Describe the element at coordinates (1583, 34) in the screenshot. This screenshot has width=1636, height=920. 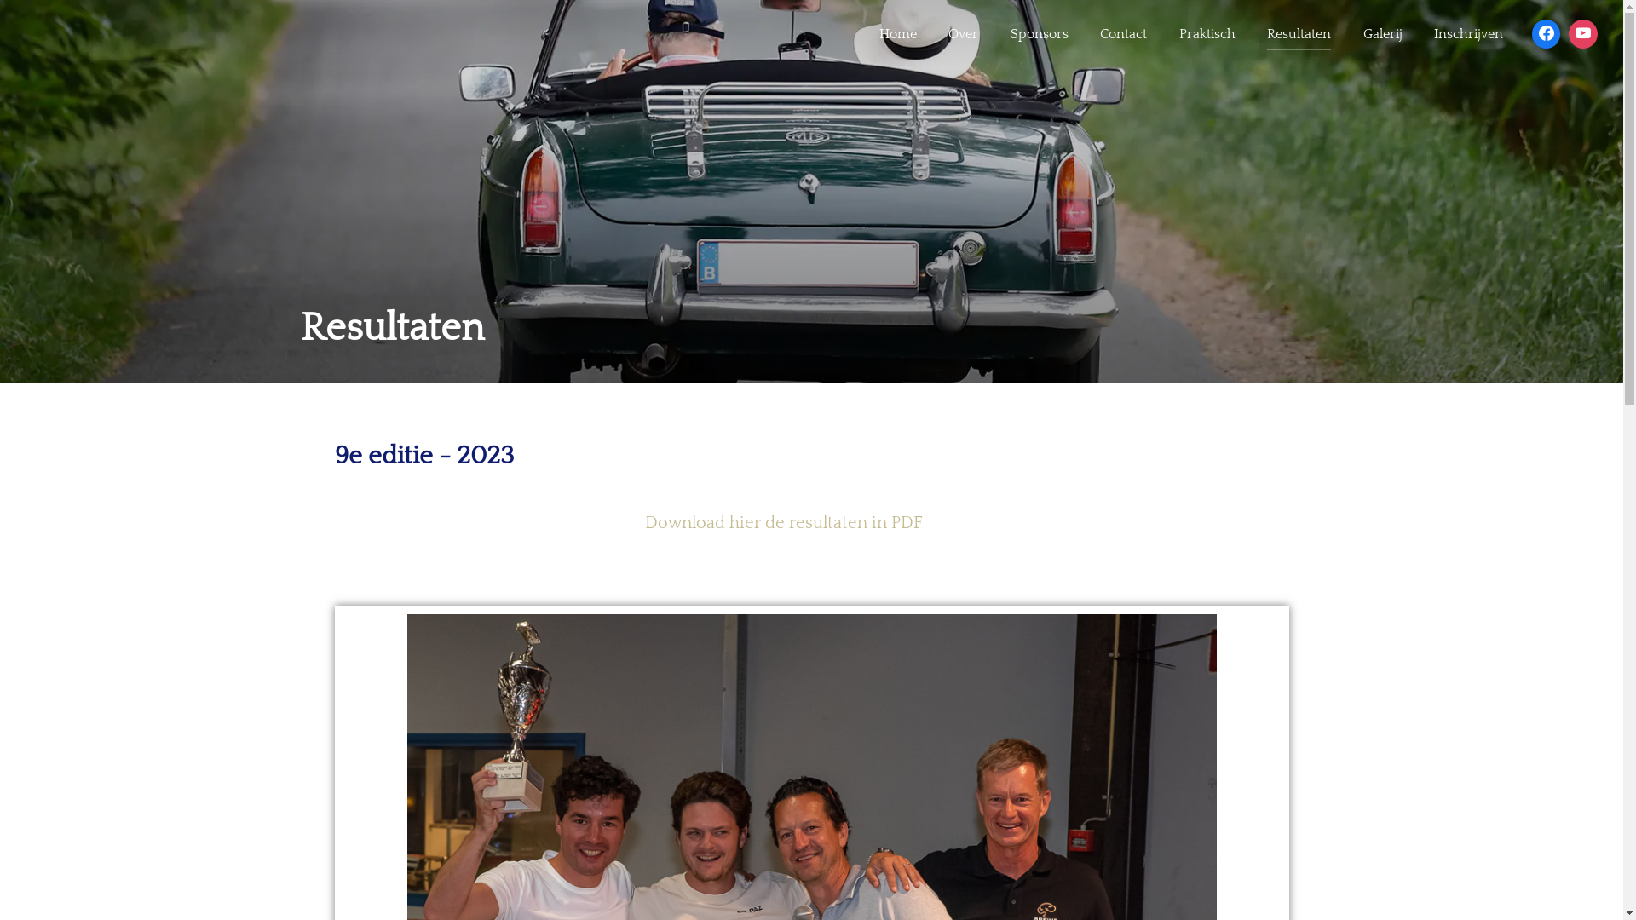
I see `Youtube` at that location.